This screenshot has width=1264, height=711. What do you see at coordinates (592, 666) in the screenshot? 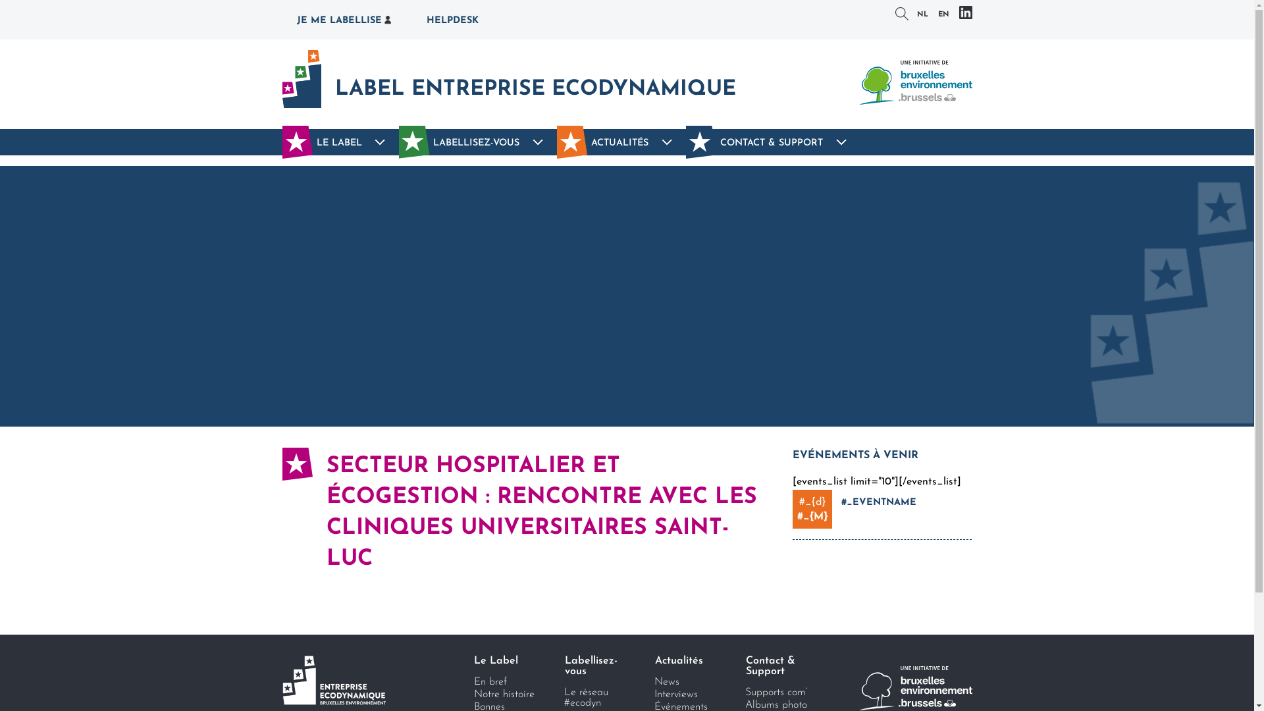
I see `Labellisez-vous` at bounding box center [592, 666].